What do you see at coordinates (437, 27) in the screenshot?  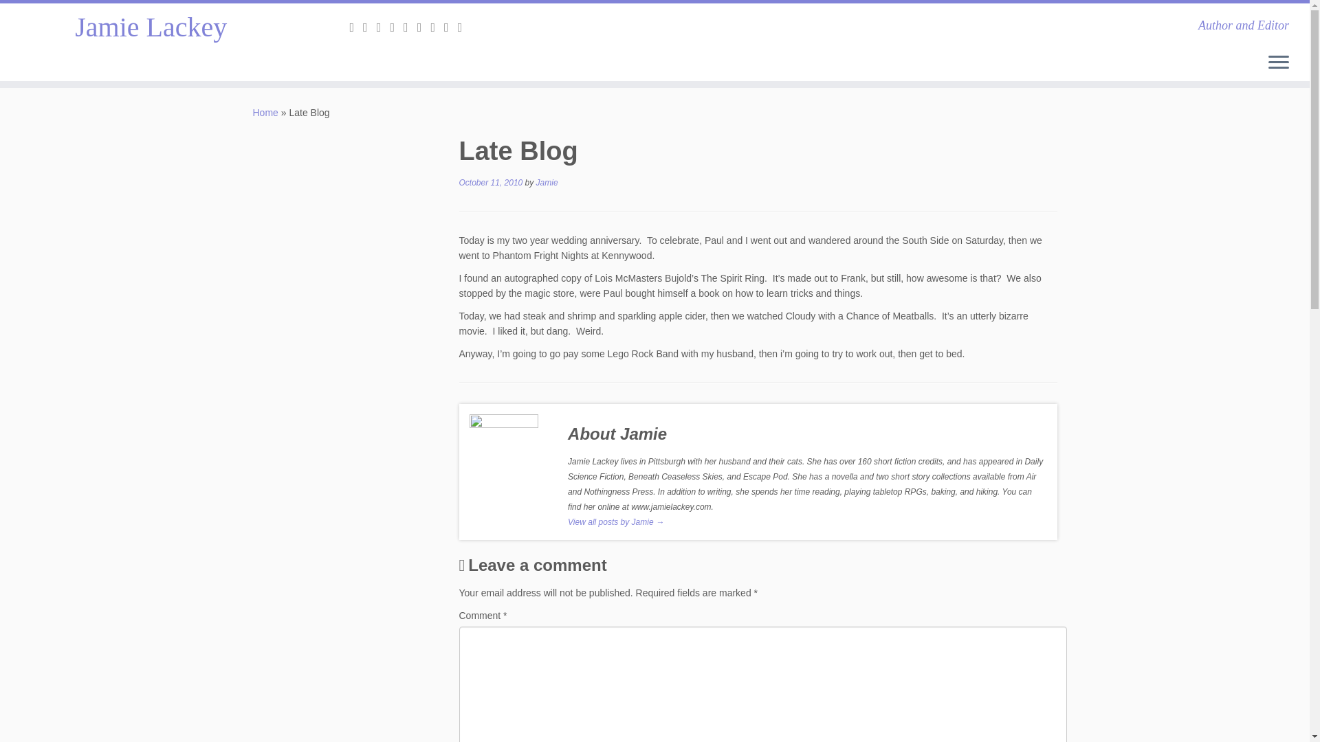 I see `Follow us on Amazon` at bounding box center [437, 27].